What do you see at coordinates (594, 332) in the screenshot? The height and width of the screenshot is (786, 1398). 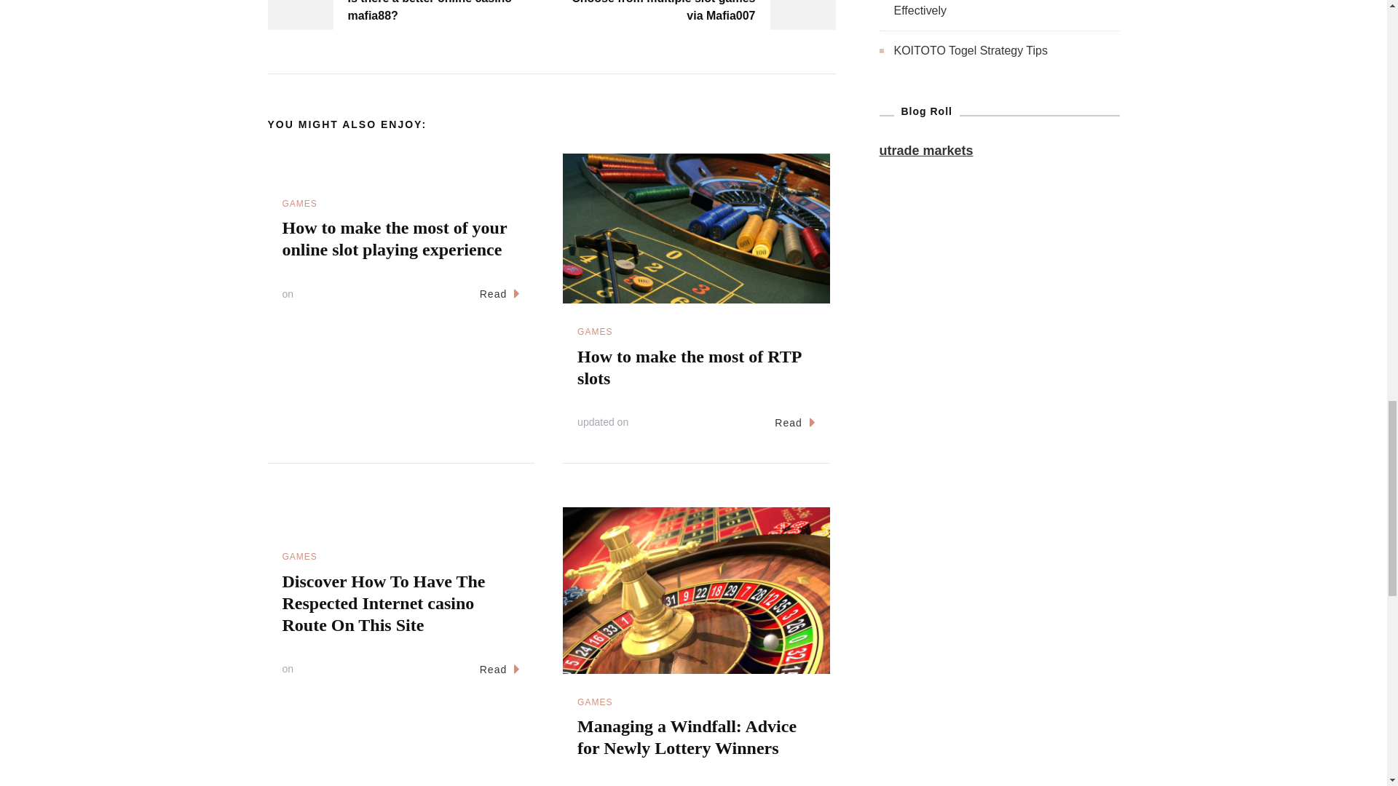 I see `GAMES` at bounding box center [594, 332].